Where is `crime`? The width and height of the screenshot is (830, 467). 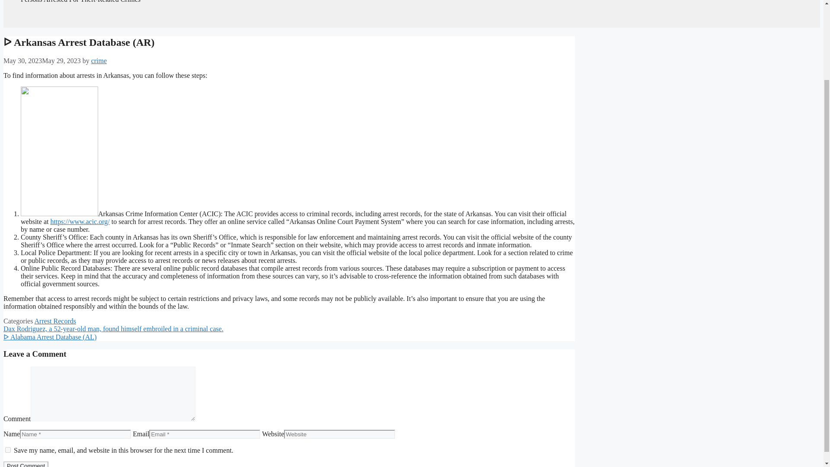
crime is located at coordinates (99, 61).